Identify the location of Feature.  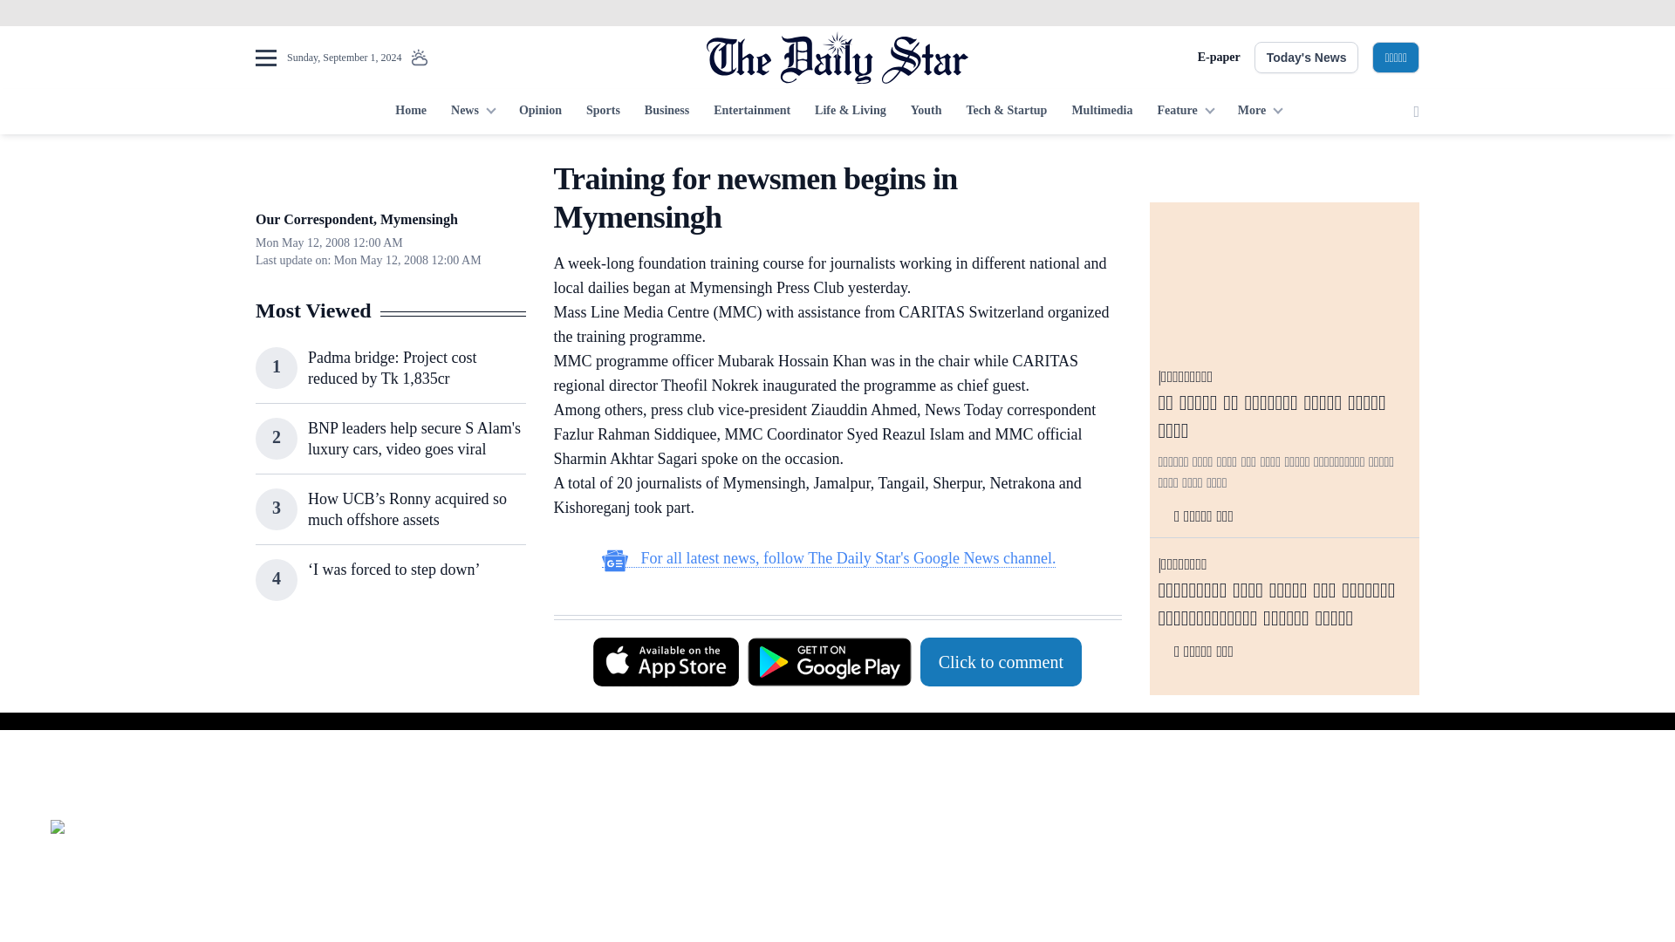
(1184, 112).